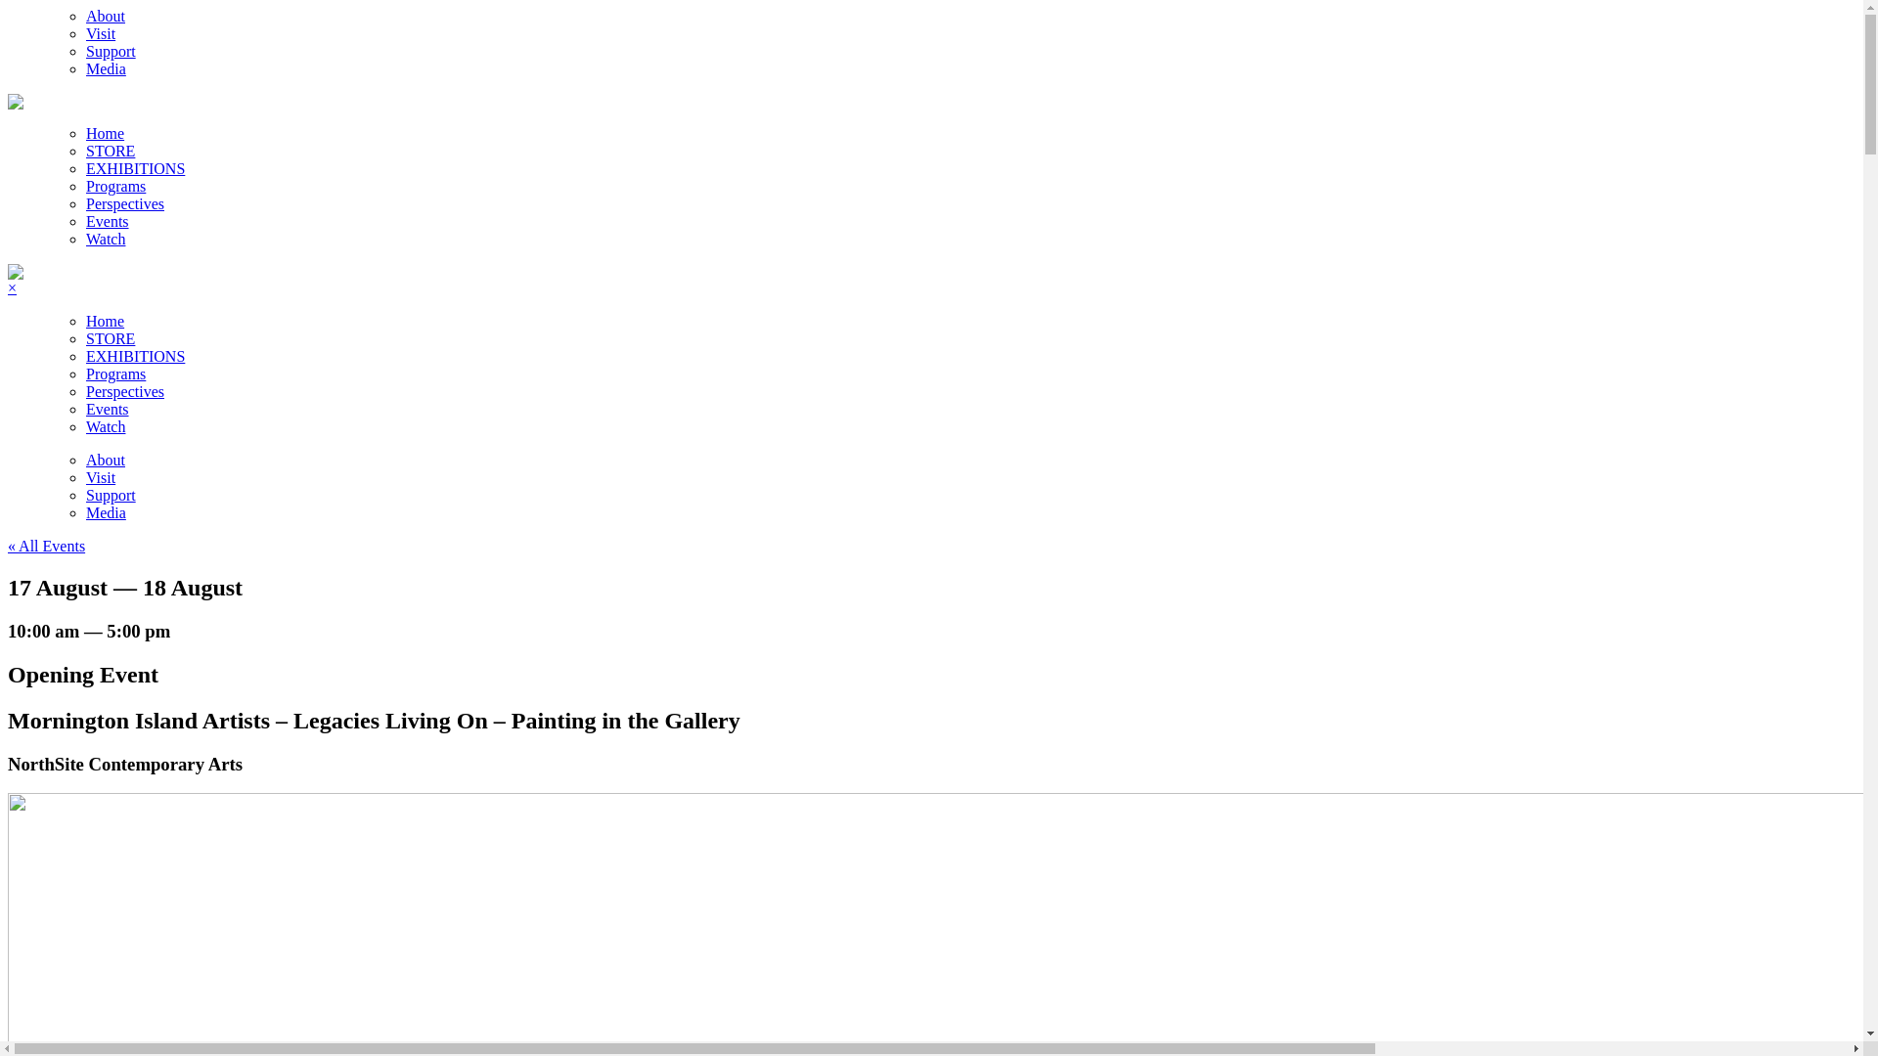  I want to click on EXHIBITIONS, so click(135, 356).